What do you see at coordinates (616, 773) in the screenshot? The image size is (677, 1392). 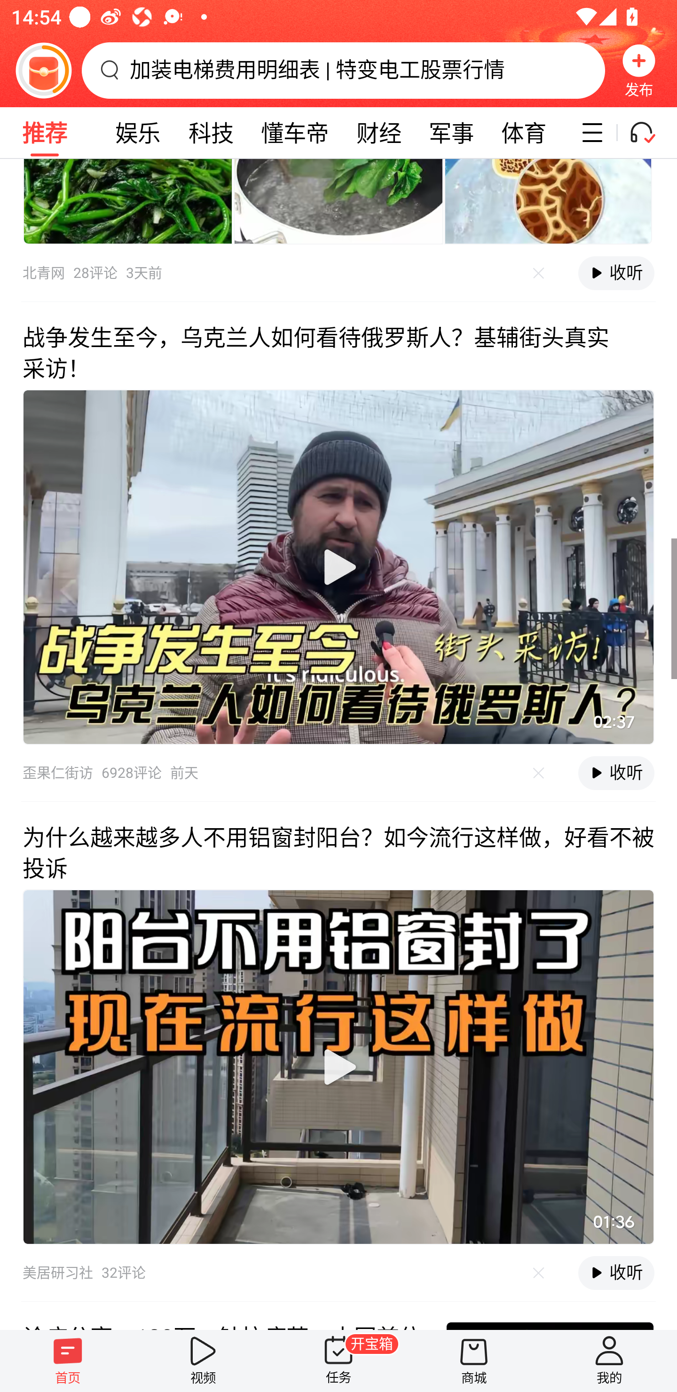 I see `收听` at bounding box center [616, 773].